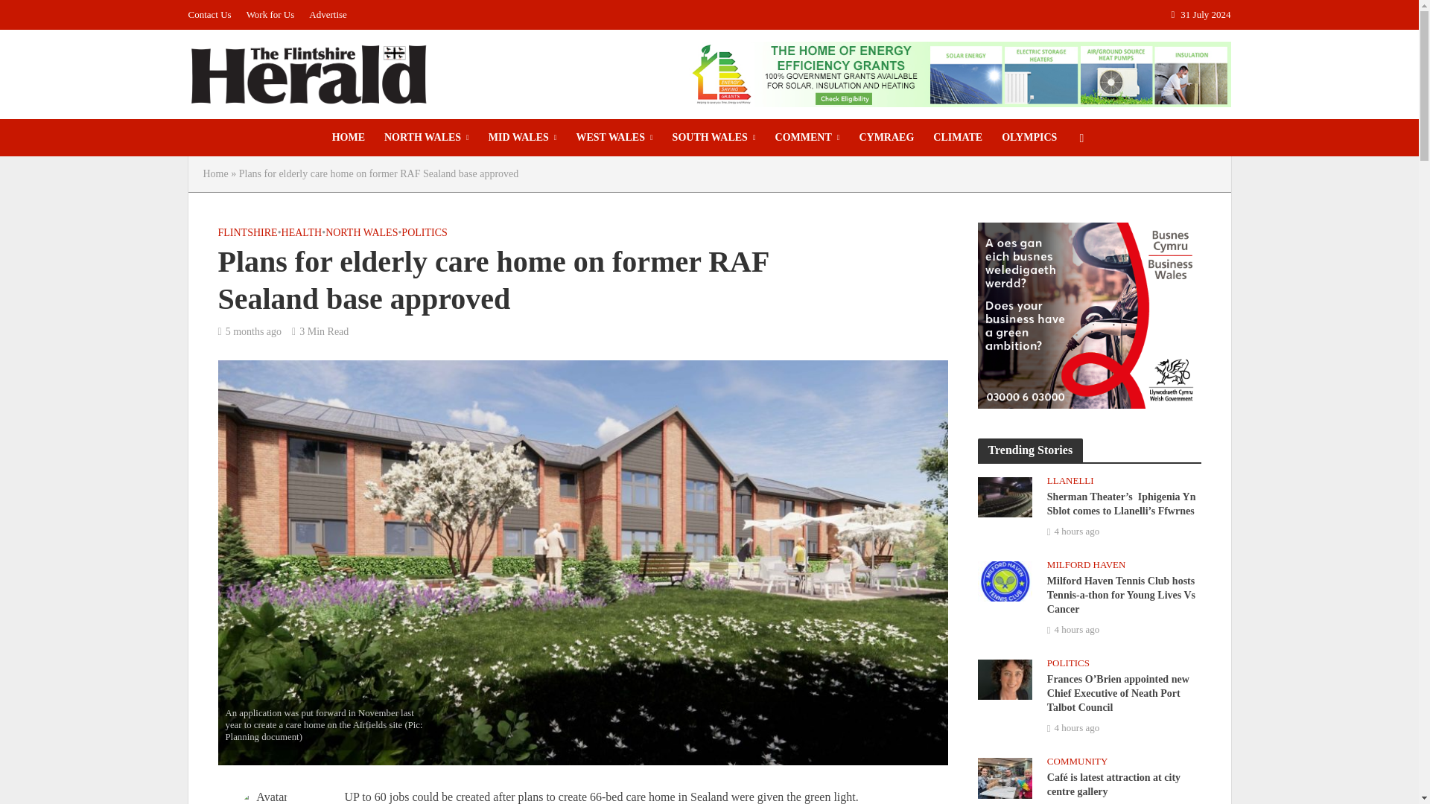 This screenshot has height=804, width=1430. I want to click on NORTH WALES, so click(427, 137).